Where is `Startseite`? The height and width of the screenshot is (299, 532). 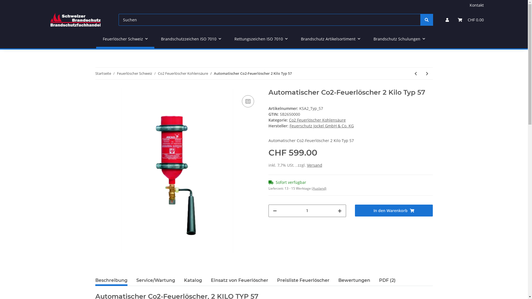
Startseite is located at coordinates (103, 74).